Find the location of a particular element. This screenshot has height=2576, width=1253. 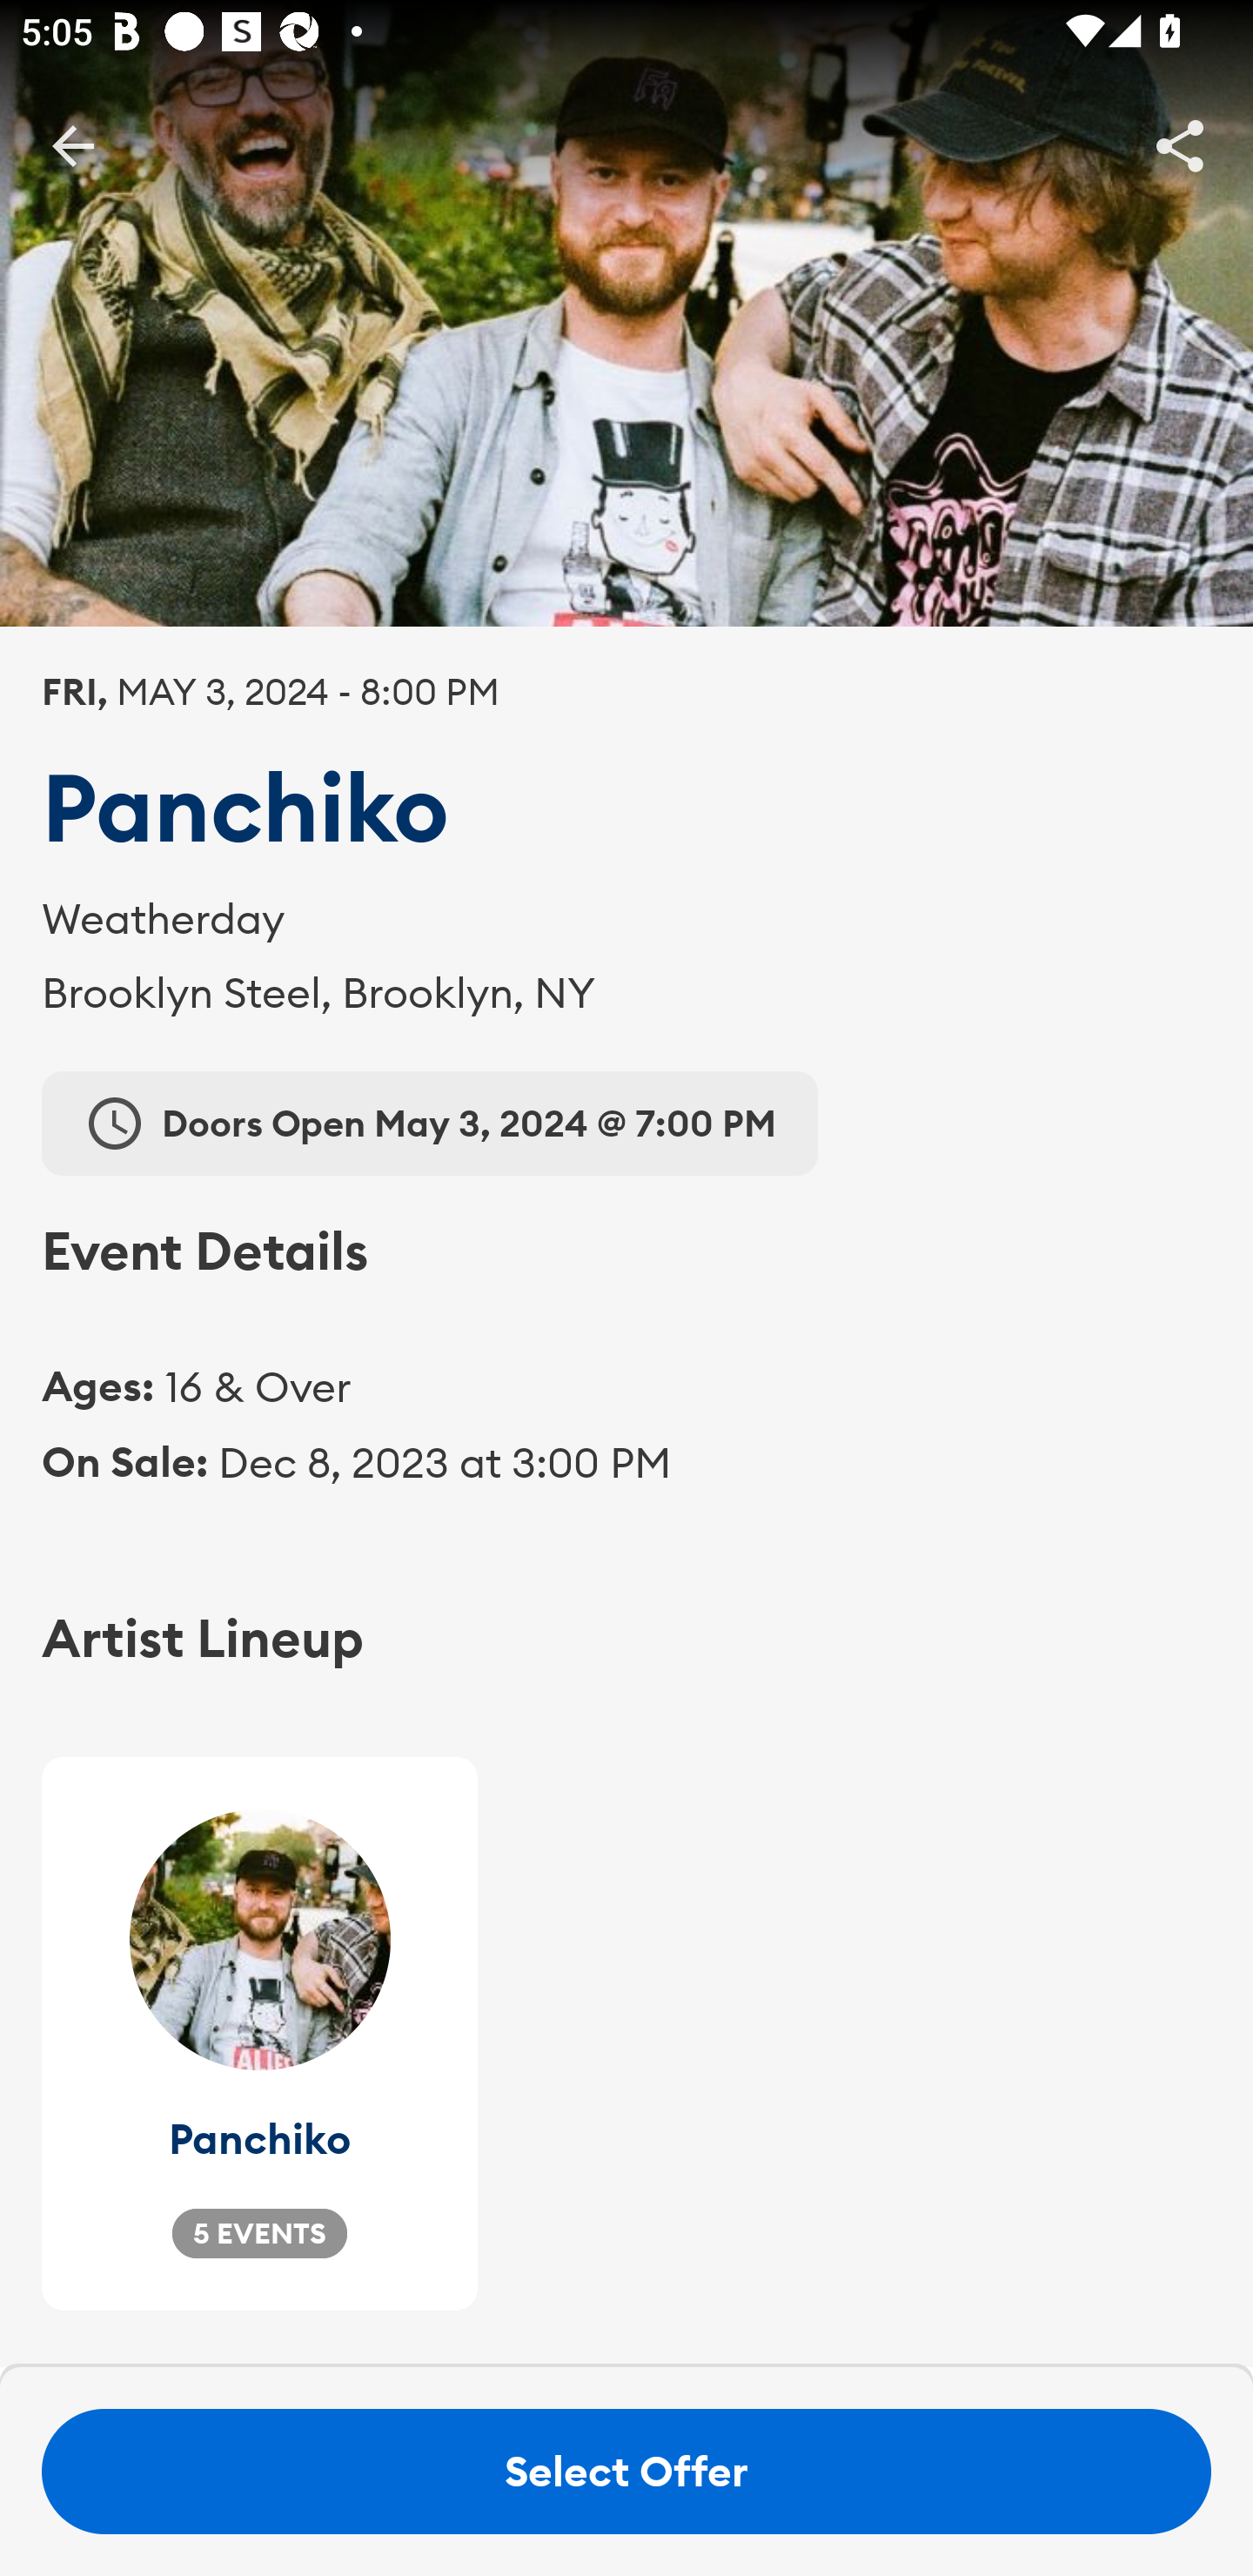

Share is located at coordinates (1180, 144).